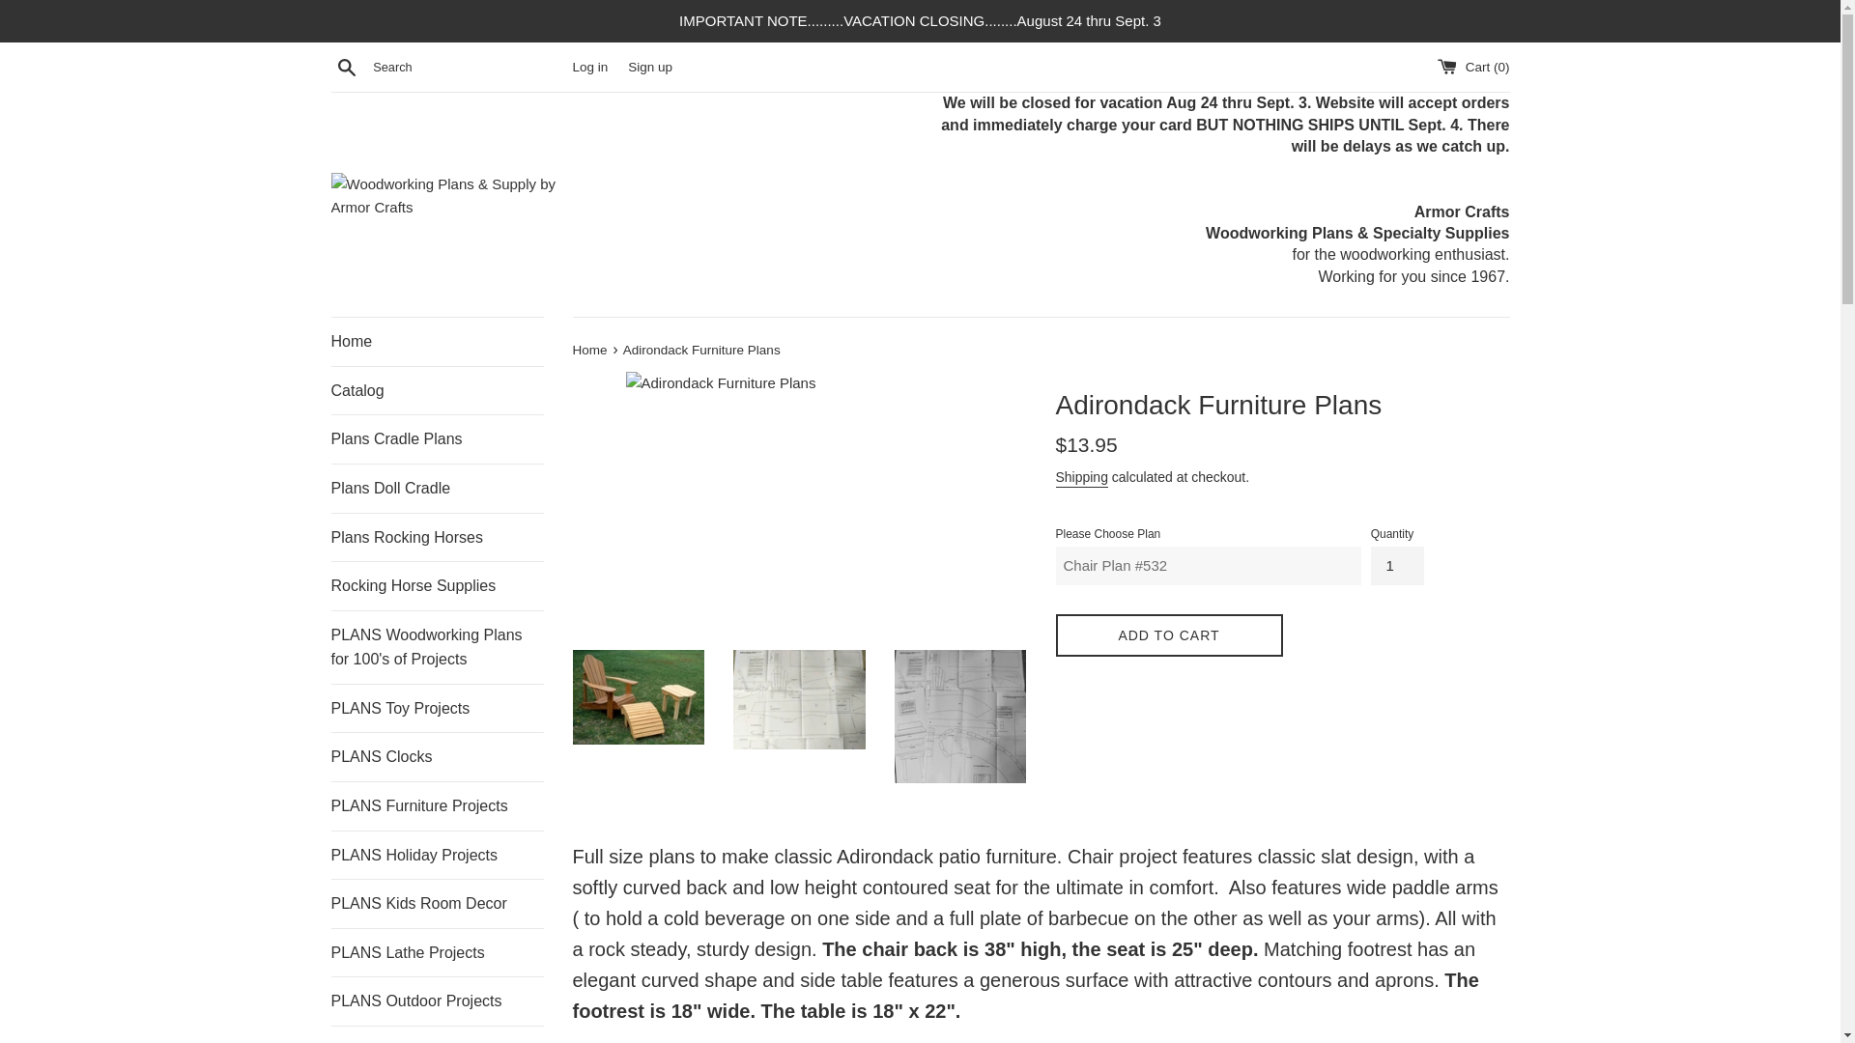  Describe the element at coordinates (437, 805) in the screenshot. I see `PLANS Furniture Projects` at that location.